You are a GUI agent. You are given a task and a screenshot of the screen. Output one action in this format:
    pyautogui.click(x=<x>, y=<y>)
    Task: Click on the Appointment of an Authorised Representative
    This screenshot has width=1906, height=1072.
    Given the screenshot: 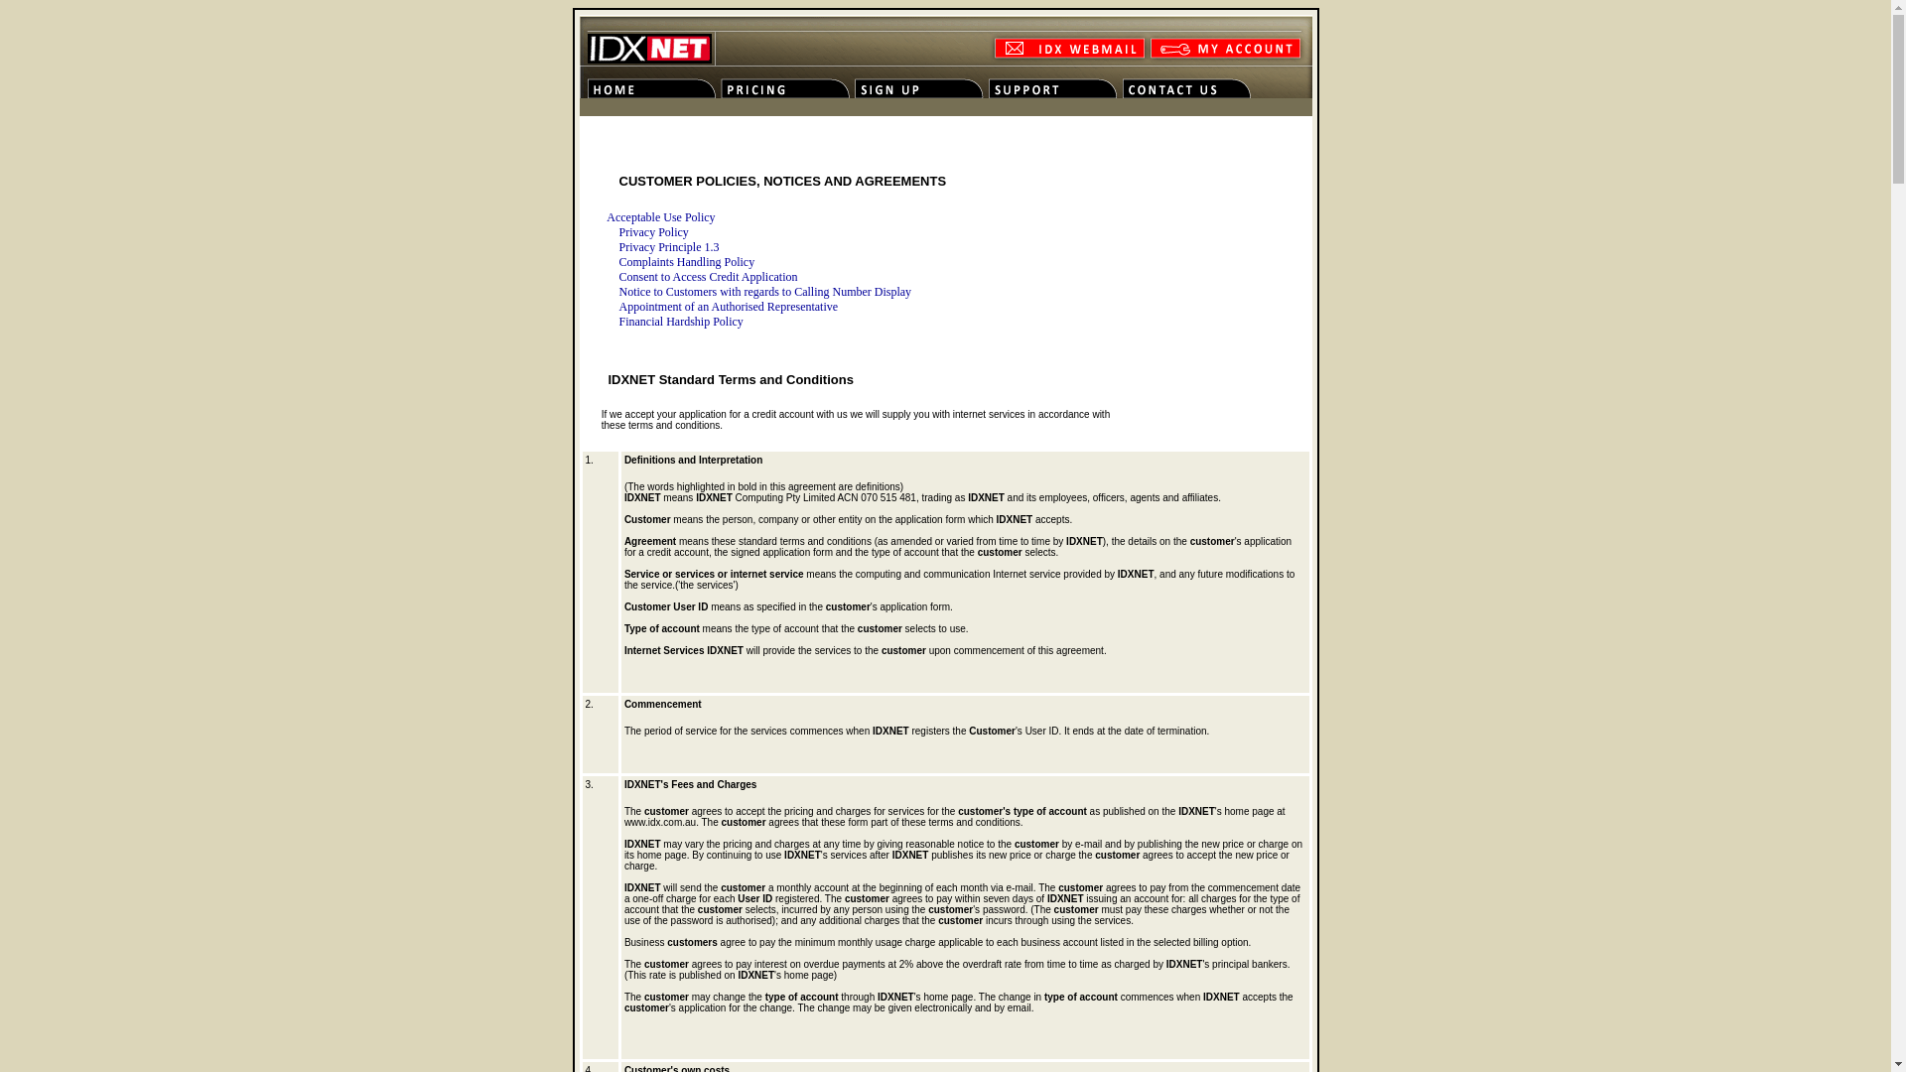 What is the action you would take?
    pyautogui.click(x=729, y=308)
    